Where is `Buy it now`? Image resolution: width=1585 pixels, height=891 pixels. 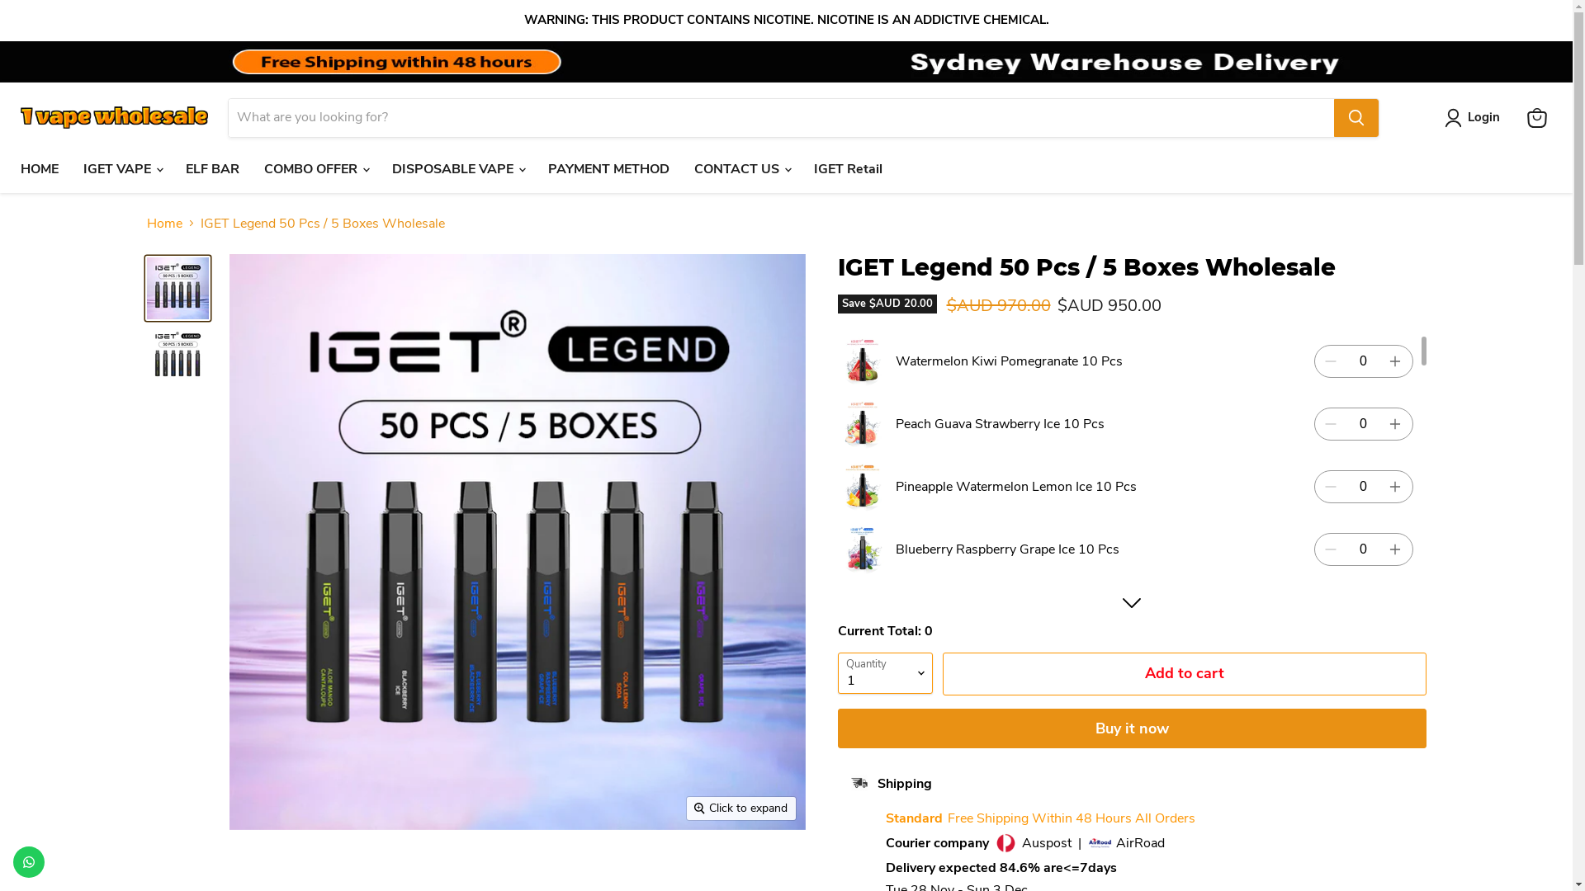 Buy it now is located at coordinates (1131, 728).